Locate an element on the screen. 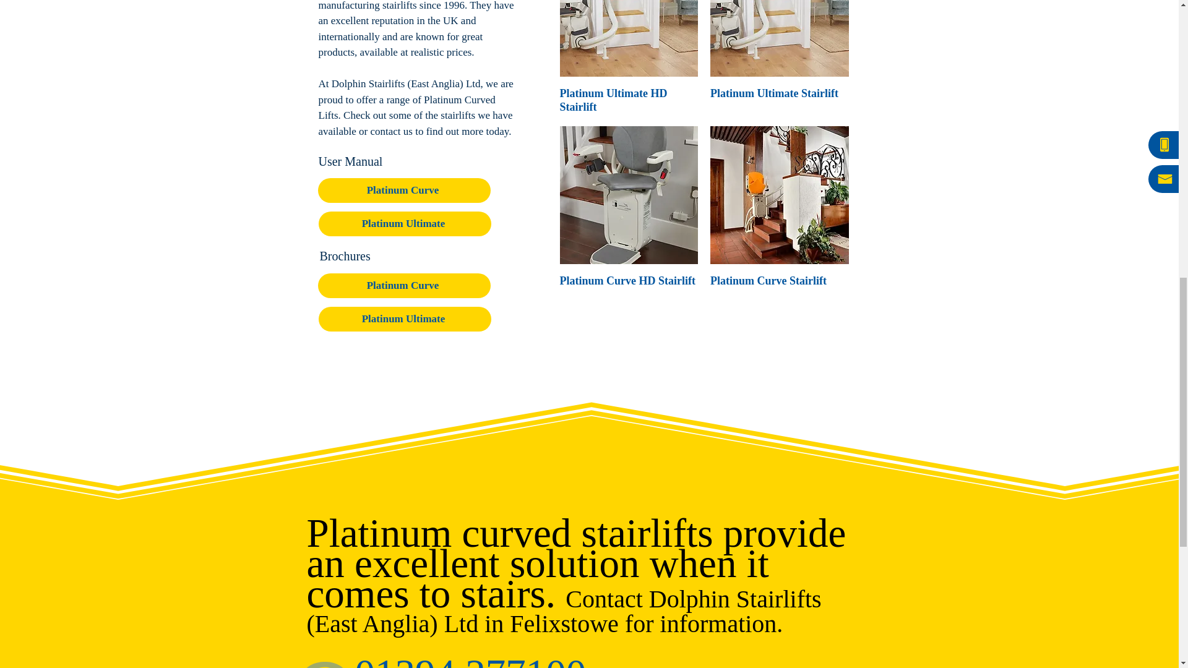  Platinum Ultimate is located at coordinates (404, 224).